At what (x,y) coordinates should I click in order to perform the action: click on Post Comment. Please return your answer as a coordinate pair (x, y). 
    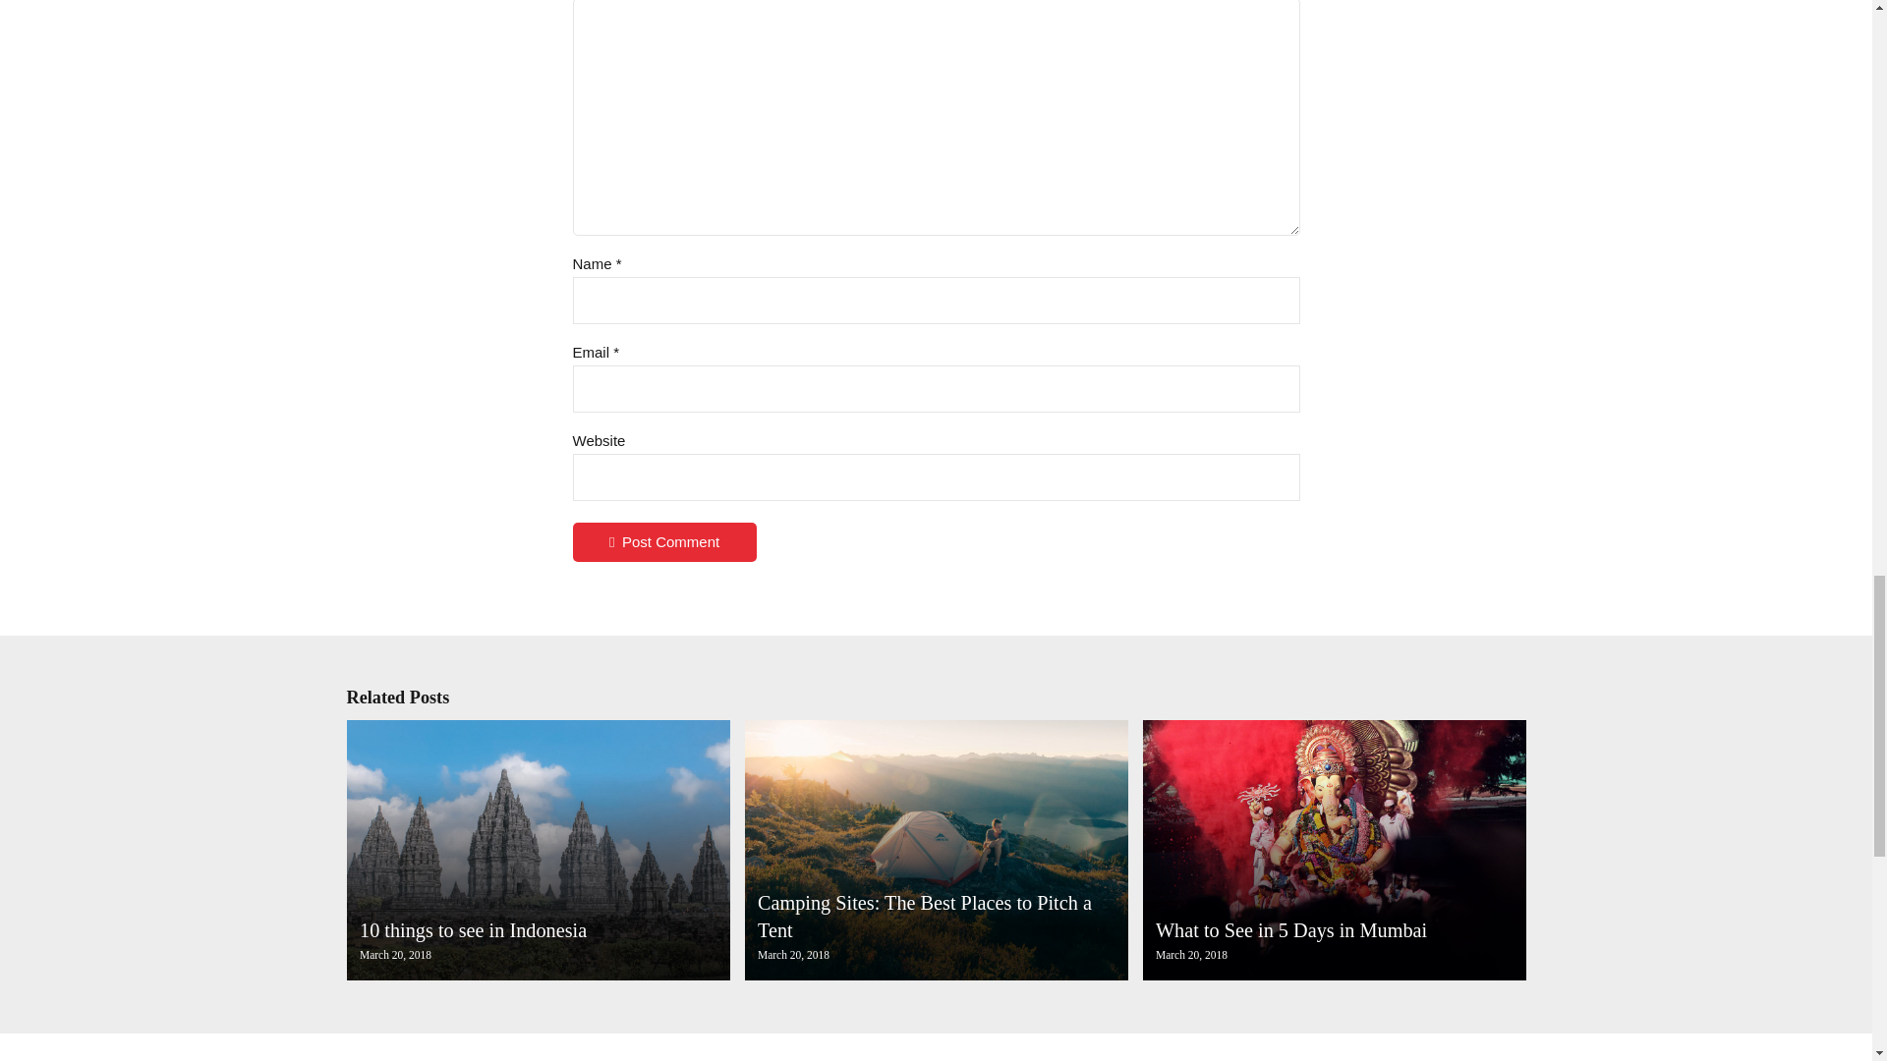
    Looking at the image, I should click on (663, 542).